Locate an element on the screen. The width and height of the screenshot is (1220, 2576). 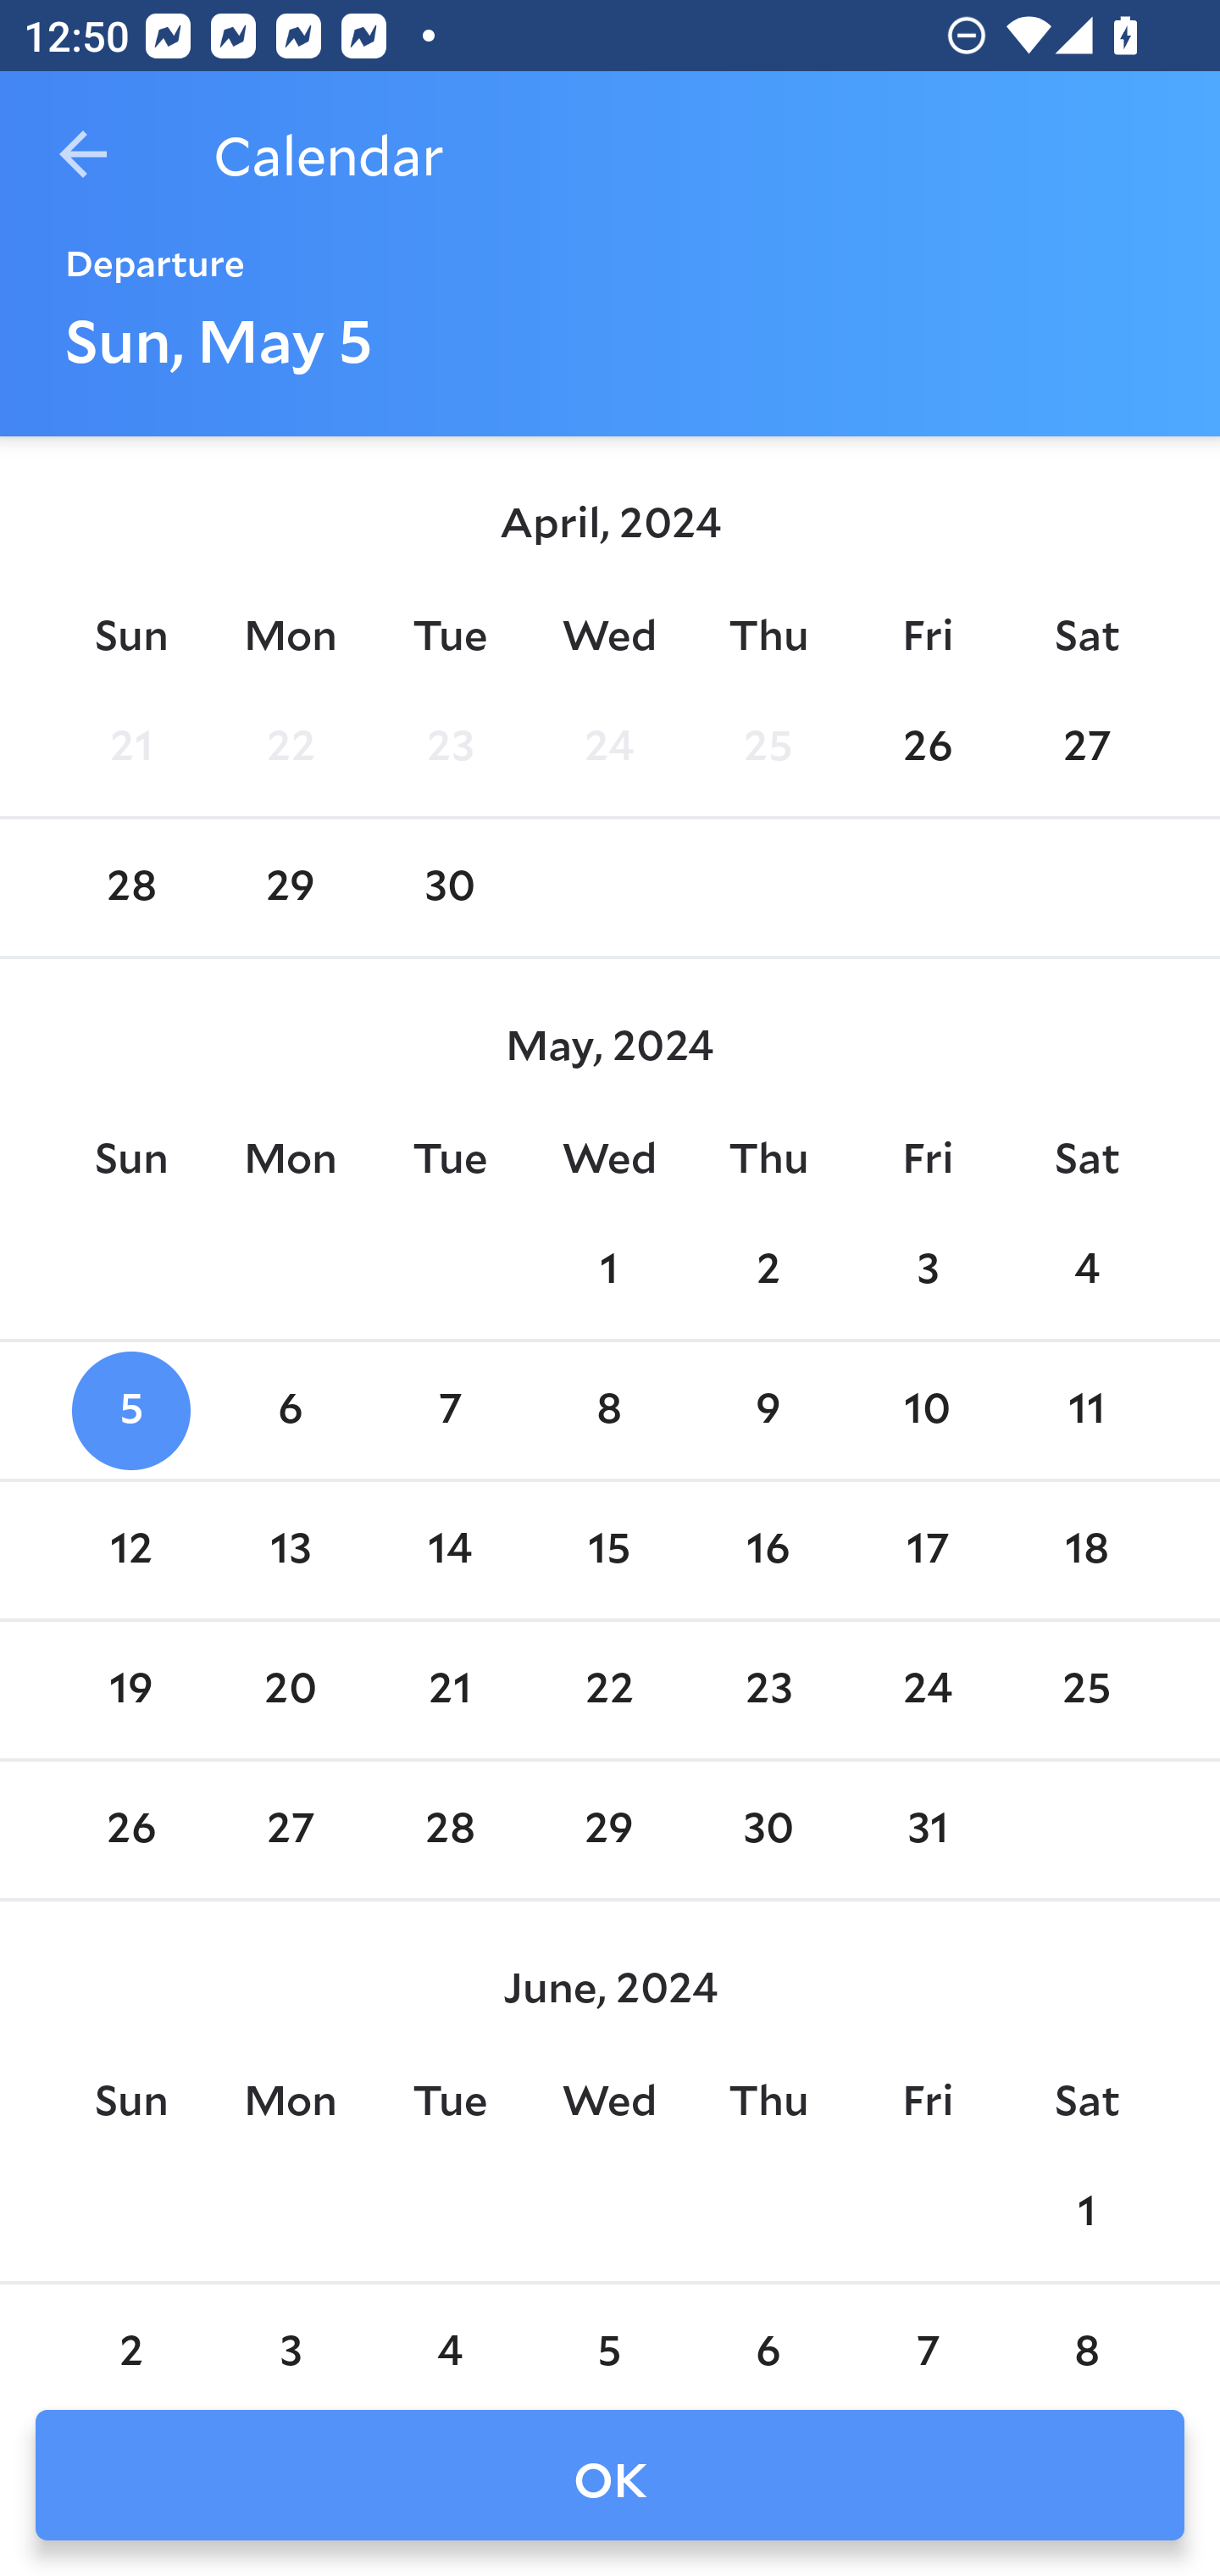
23 is located at coordinates (449, 747).